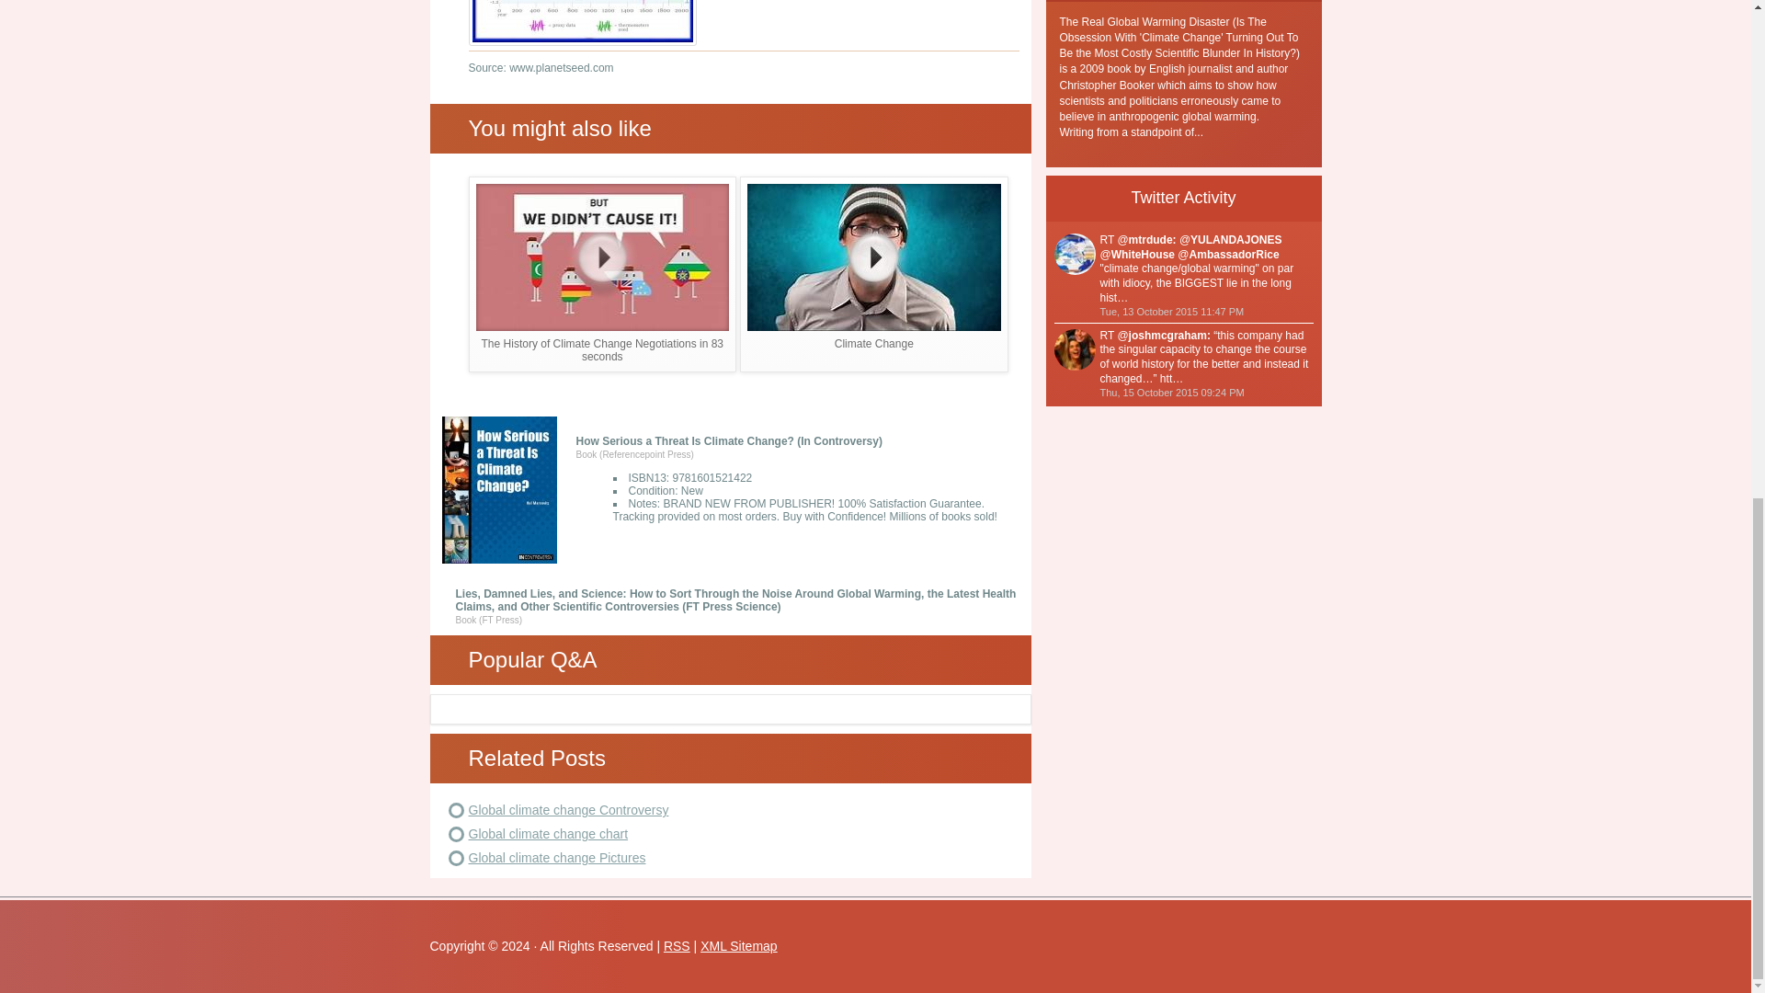  Describe the element at coordinates (548, 833) in the screenshot. I see `Global climate change chart` at that location.